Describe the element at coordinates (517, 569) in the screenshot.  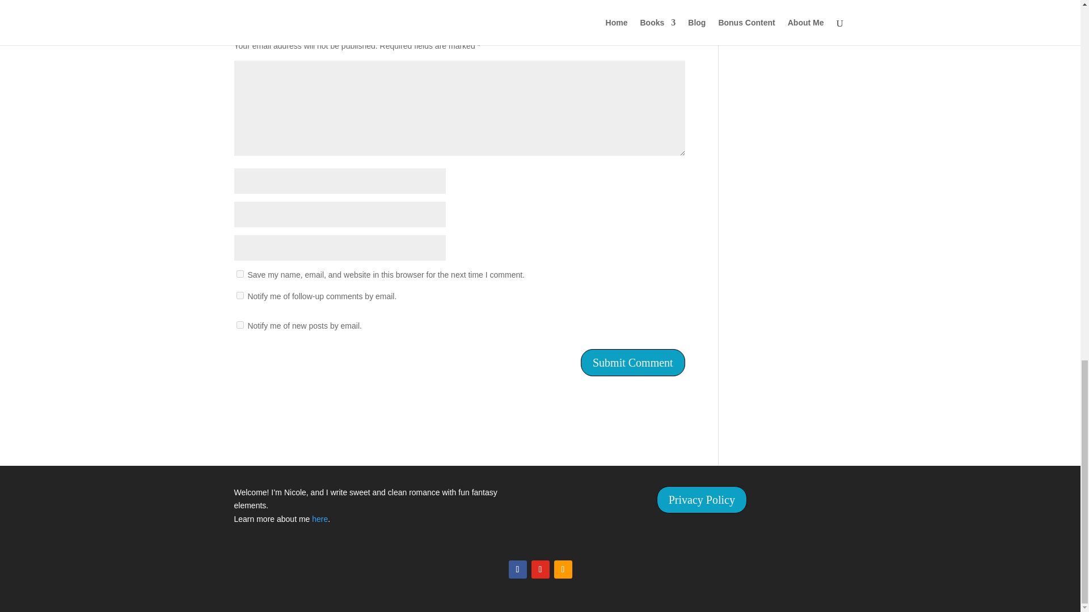
I see `Follow on Facebook` at that location.